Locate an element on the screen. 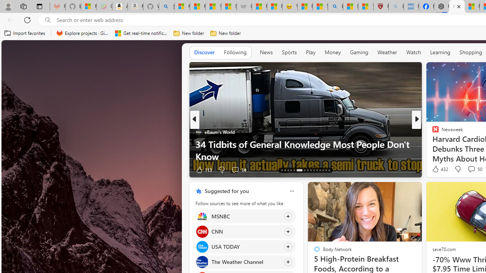  View comments 6 Comment is located at coordinates (471, 169).